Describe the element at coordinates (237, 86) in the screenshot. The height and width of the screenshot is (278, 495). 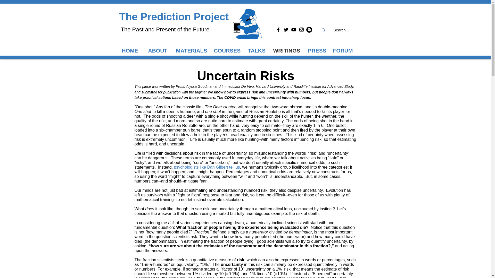
I see `Immaculata De Vivo` at that location.